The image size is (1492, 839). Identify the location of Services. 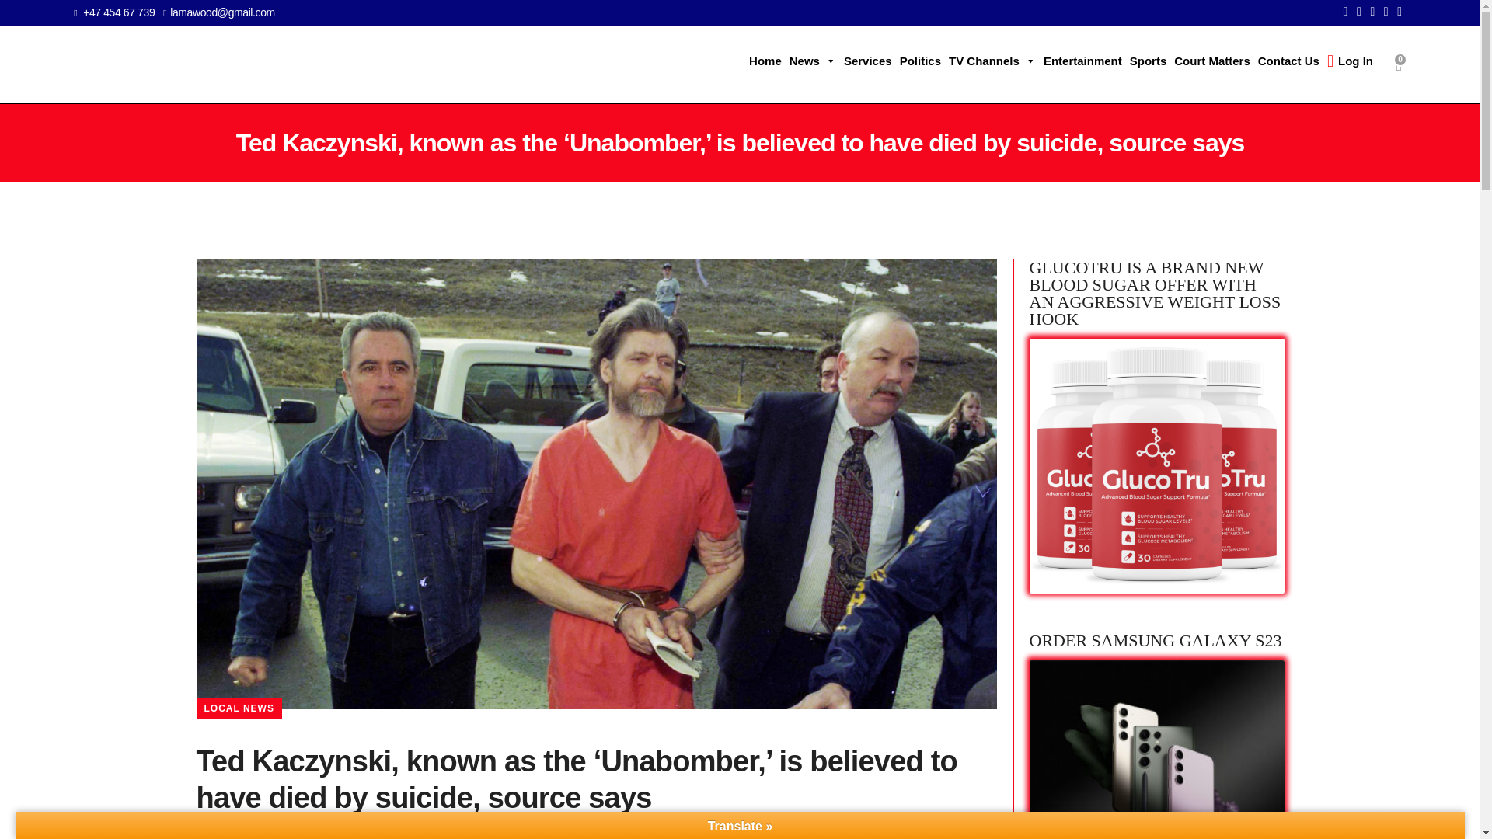
(867, 61).